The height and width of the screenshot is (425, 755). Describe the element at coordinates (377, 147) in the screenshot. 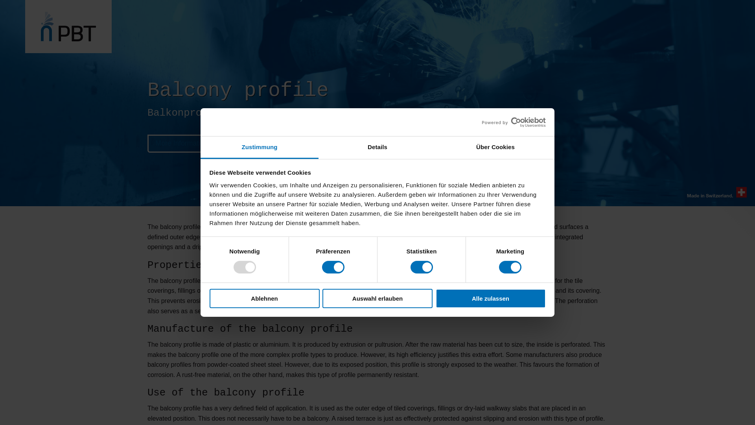

I see `Details` at that location.